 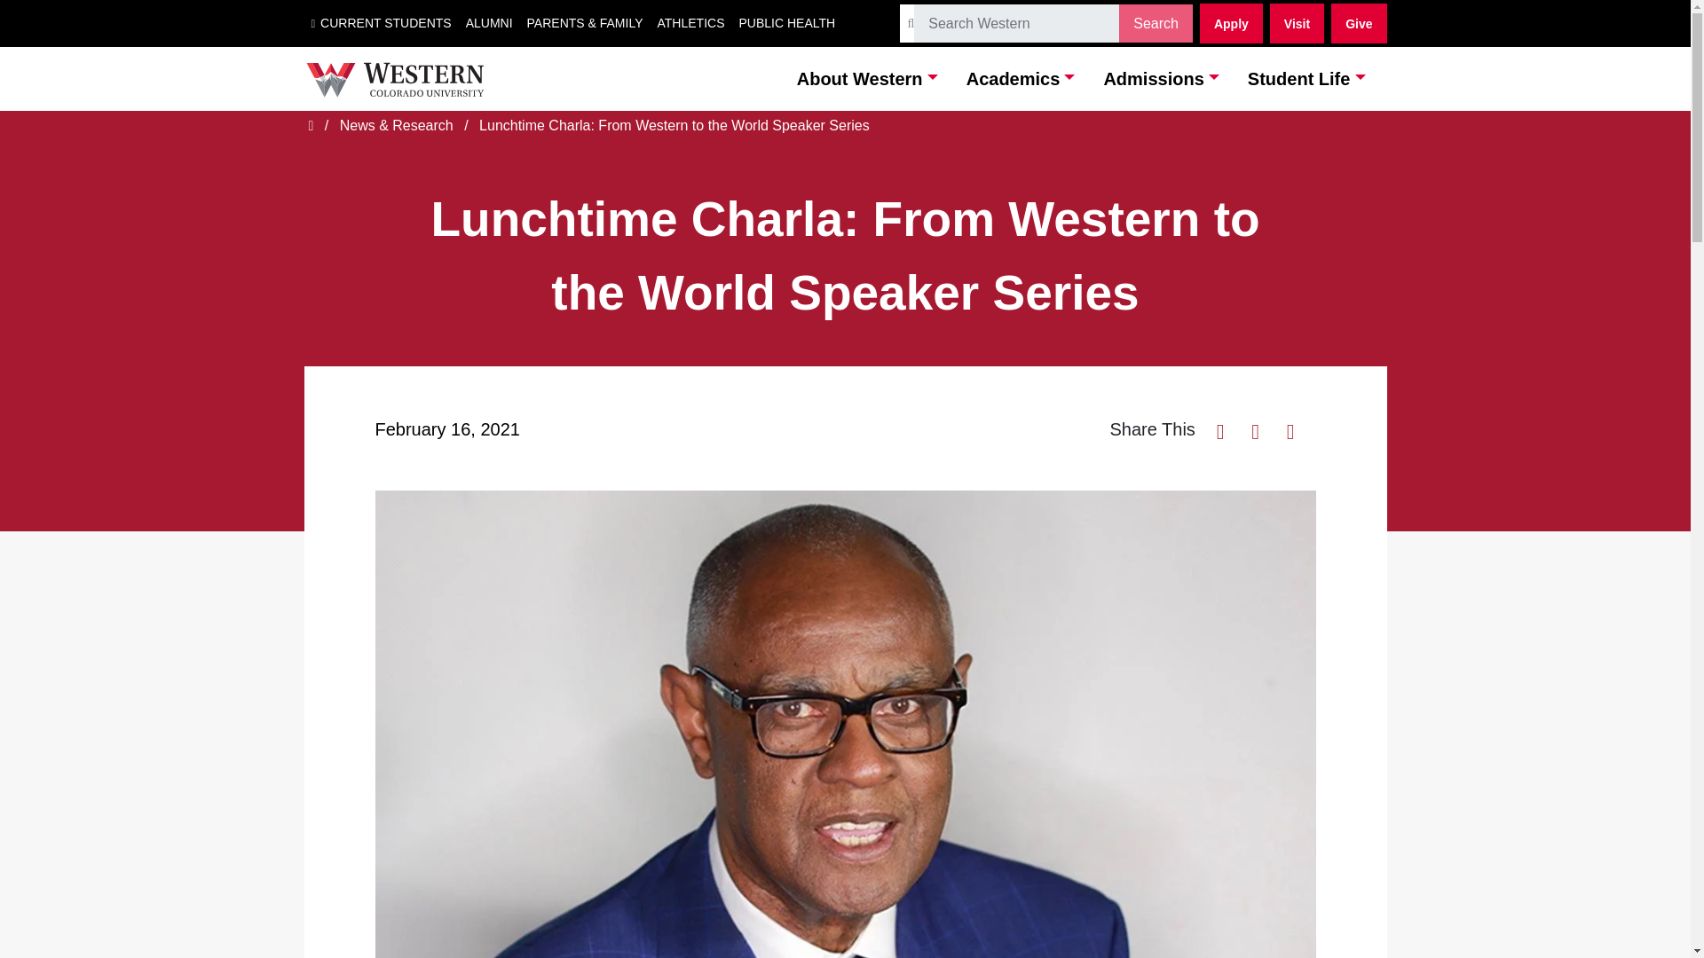 What do you see at coordinates (380, 23) in the screenshot?
I see `CURRENT STUDENTS` at bounding box center [380, 23].